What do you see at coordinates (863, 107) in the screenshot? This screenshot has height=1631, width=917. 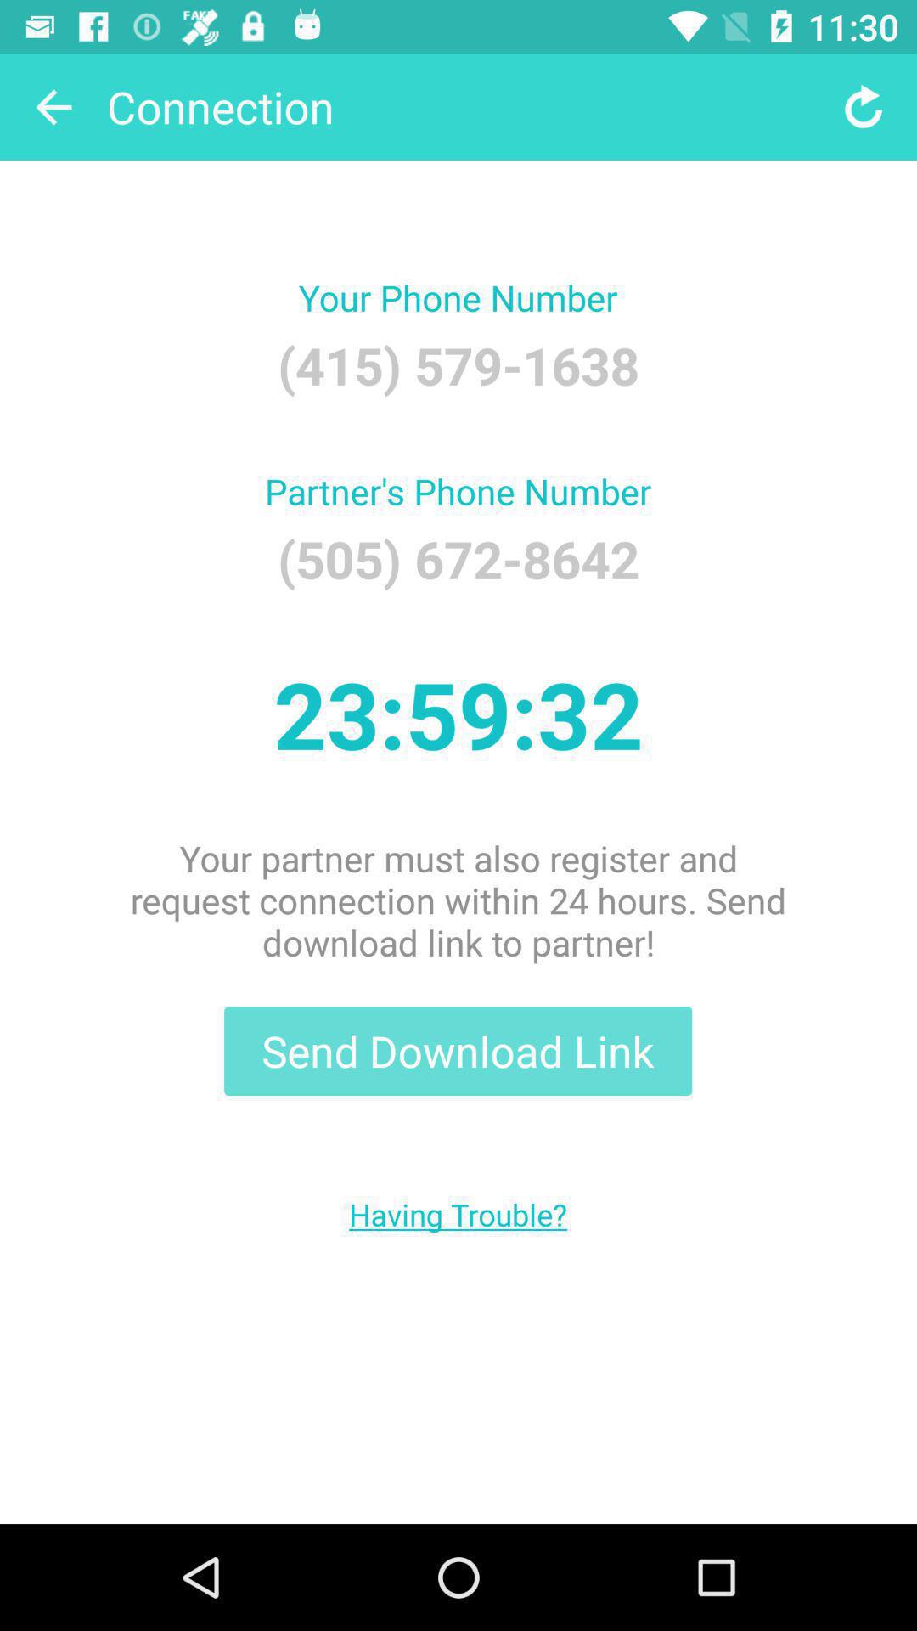 I see `press the icon next to the connection icon` at bounding box center [863, 107].